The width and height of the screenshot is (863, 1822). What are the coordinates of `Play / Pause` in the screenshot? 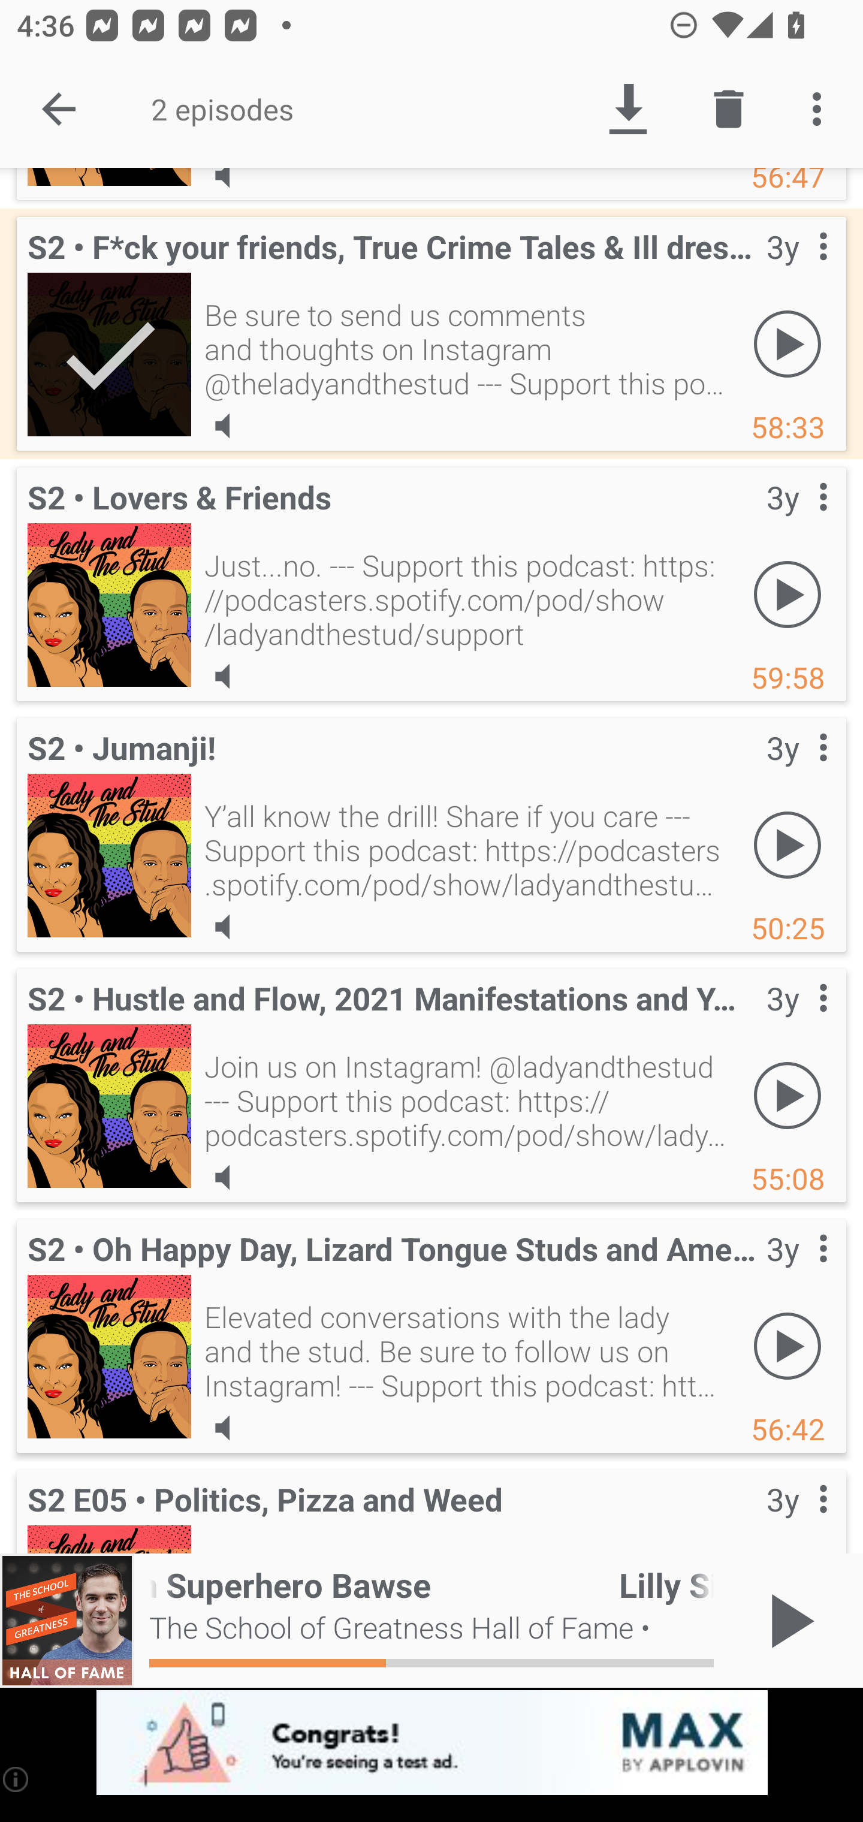 It's located at (787, 1621).